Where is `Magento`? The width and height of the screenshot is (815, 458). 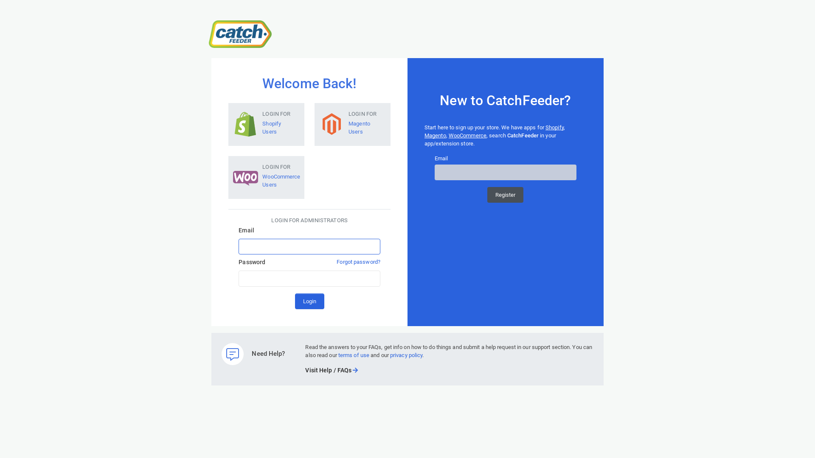 Magento is located at coordinates (436, 135).